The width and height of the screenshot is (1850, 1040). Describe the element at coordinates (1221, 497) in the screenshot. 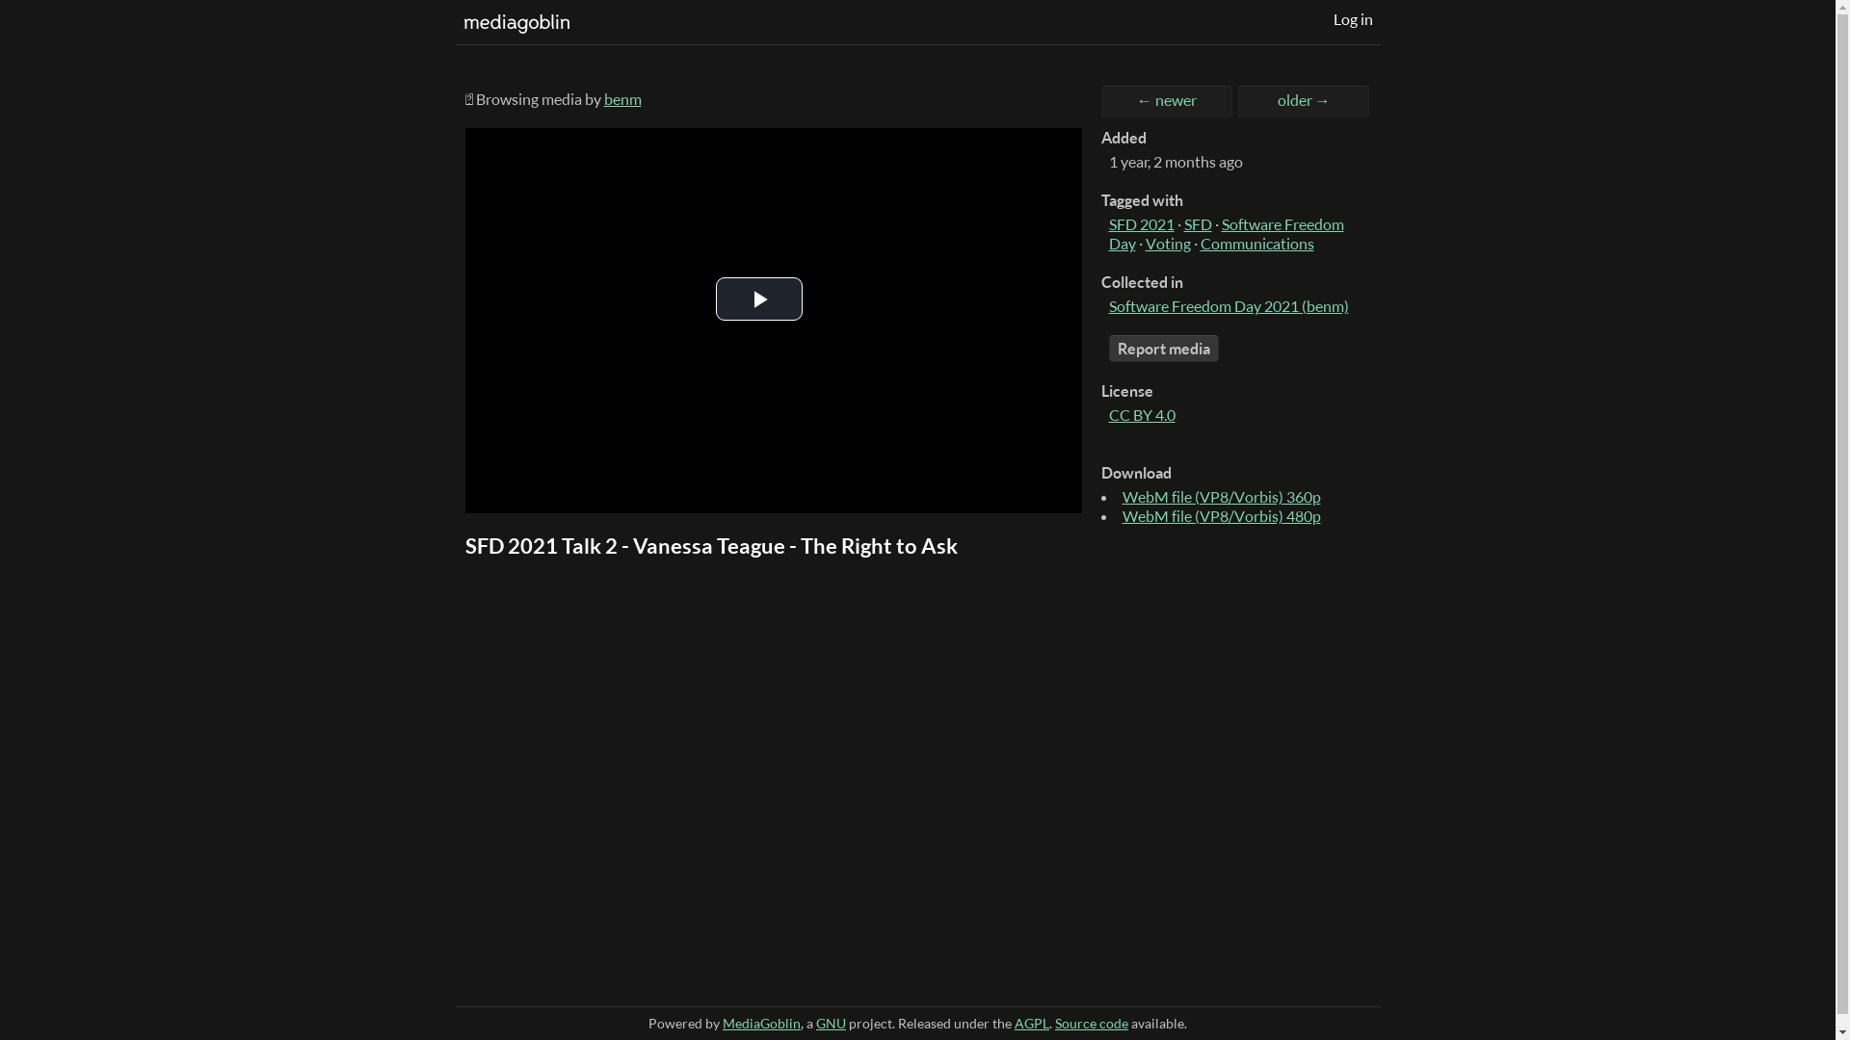

I see `WebM file (VP8/Vorbis) 360p` at that location.